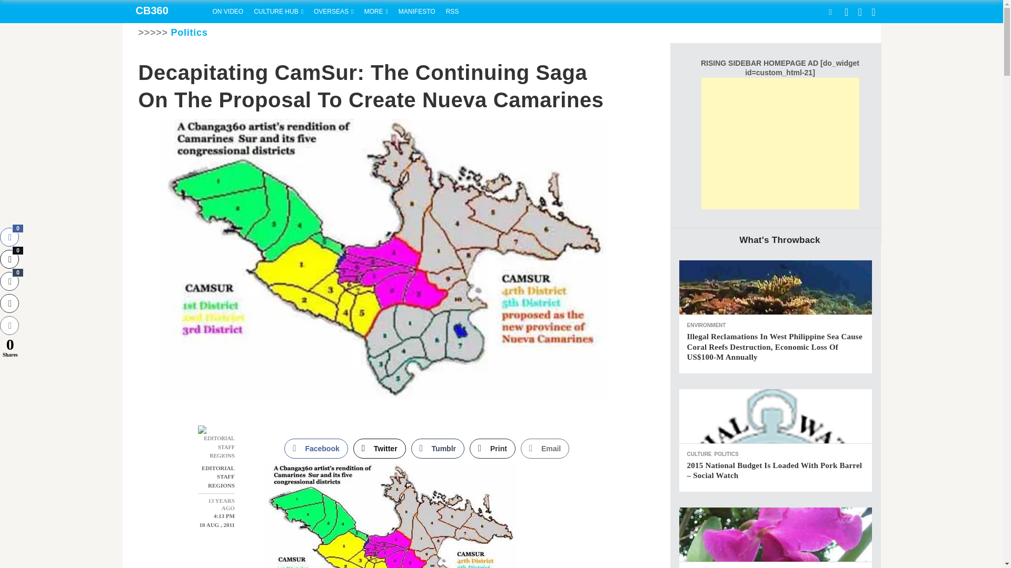  What do you see at coordinates (333, 12) in the screenshot?
I see `OVERSEAS` at bounding box center [333, 12].